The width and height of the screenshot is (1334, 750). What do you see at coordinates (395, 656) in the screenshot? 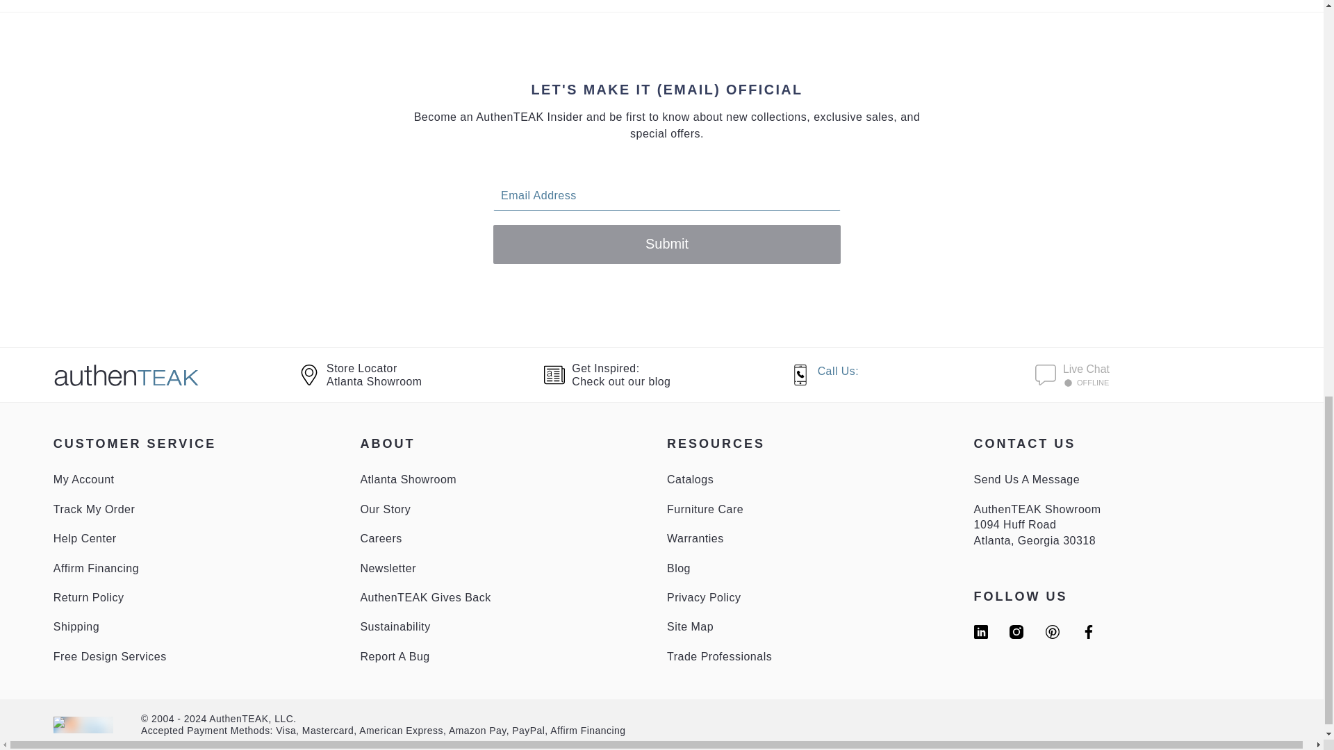
I see `Track My Order` at bounding box center [395, 656].